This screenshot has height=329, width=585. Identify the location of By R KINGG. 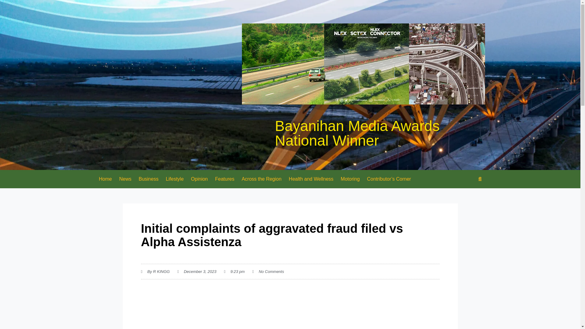
(155, 272).